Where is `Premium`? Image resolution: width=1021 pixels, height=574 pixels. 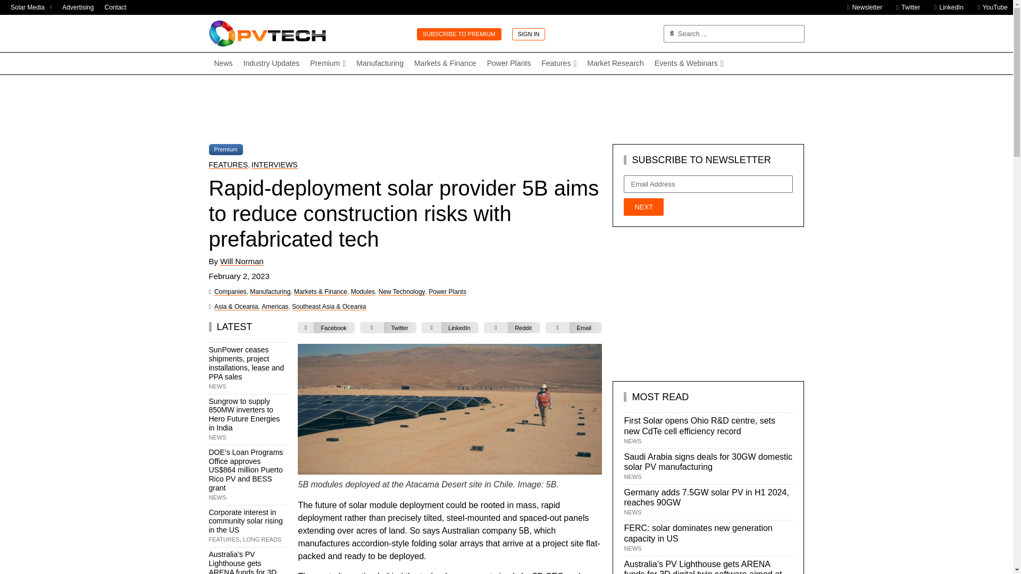
Premium is located at coordinates (328, 64).